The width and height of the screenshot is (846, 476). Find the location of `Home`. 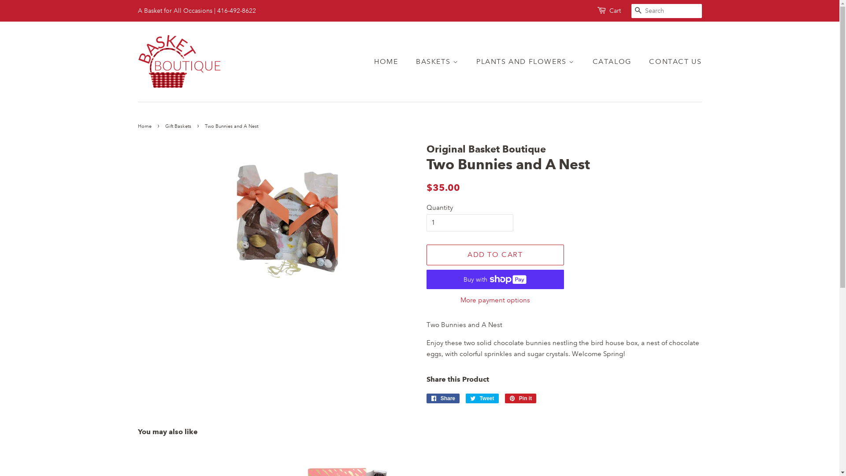

Home is located at coordinates (145, 126).